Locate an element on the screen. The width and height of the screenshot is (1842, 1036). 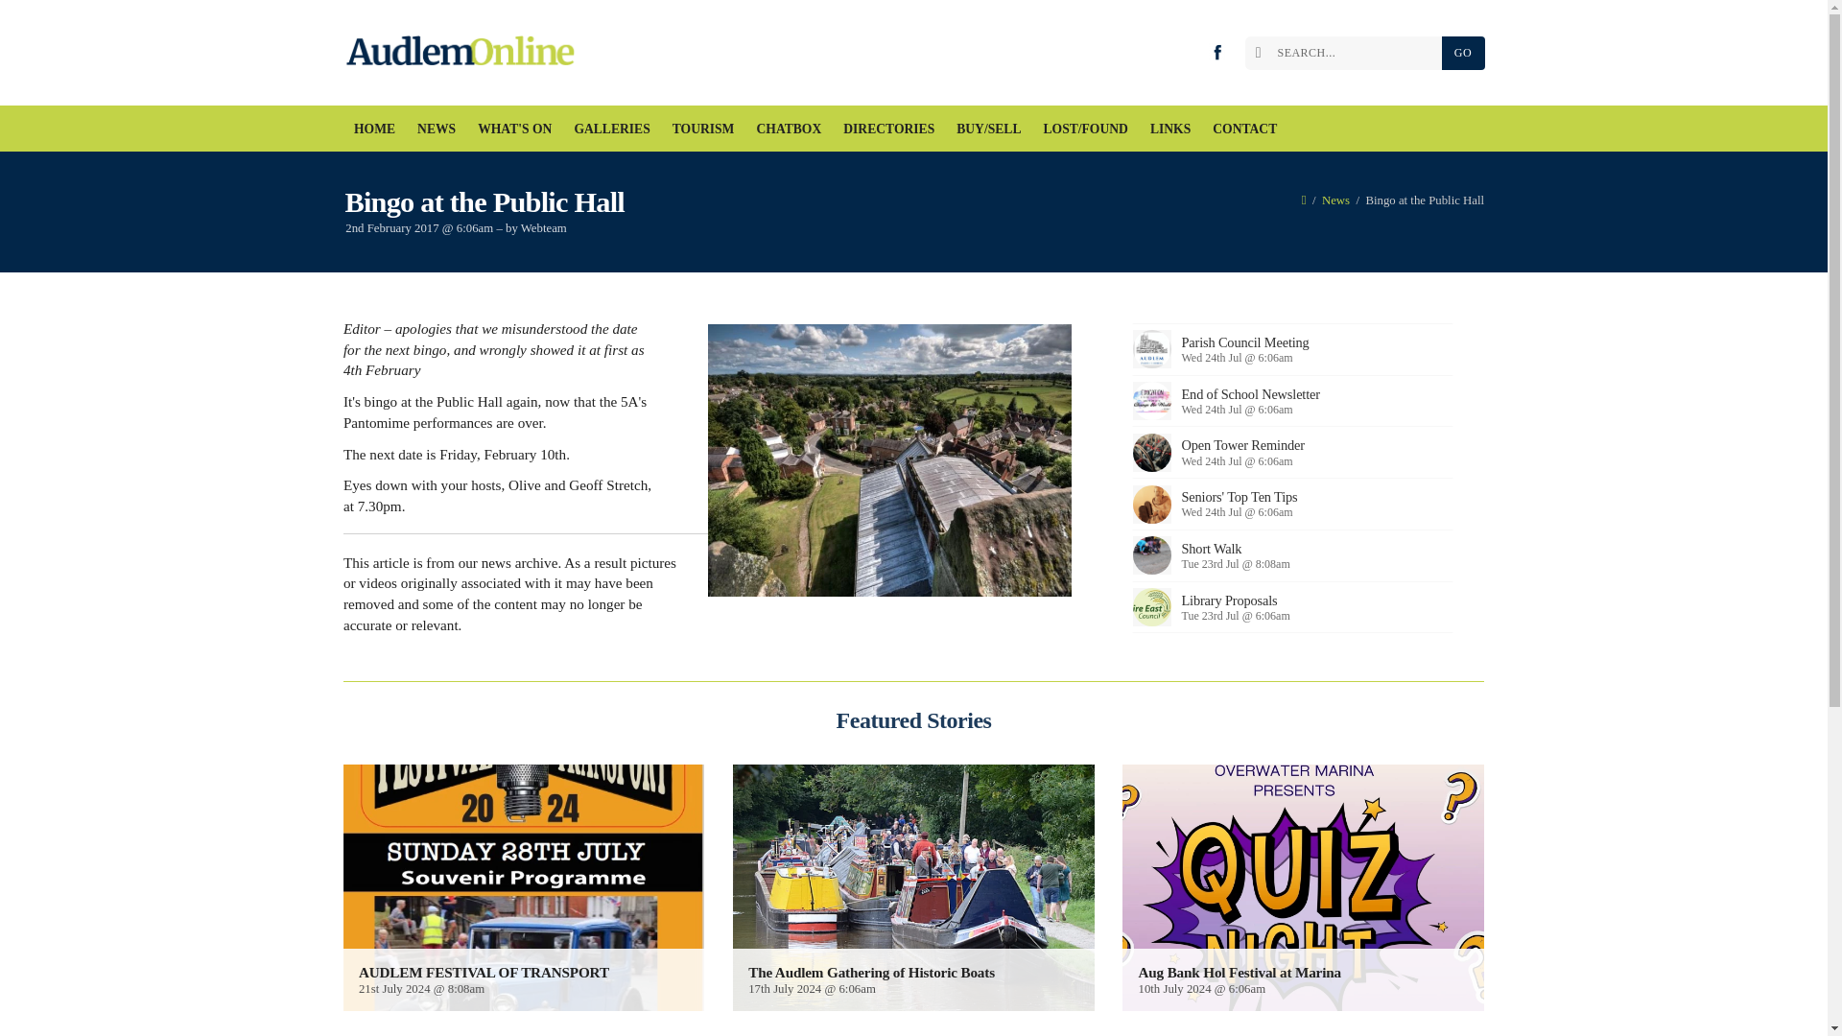
WHAT'S ON is located at coordinates (515, 129).